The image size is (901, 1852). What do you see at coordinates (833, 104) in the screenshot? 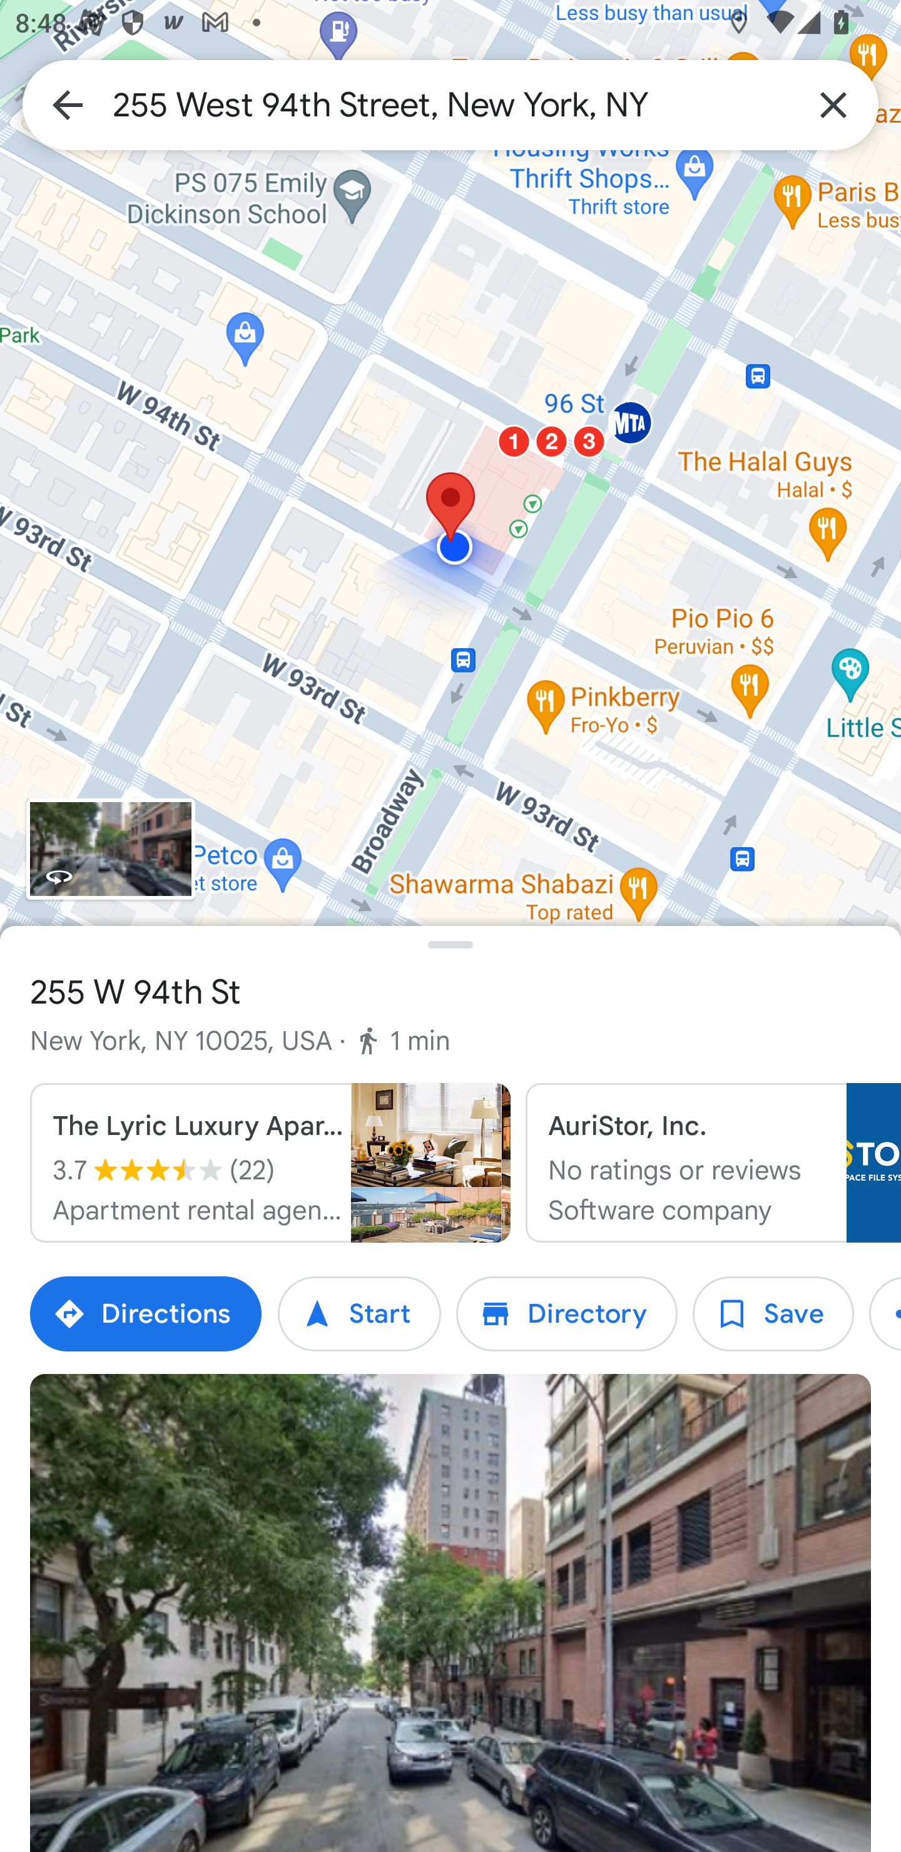
I see `Clear` at bounding box center [833, 104].